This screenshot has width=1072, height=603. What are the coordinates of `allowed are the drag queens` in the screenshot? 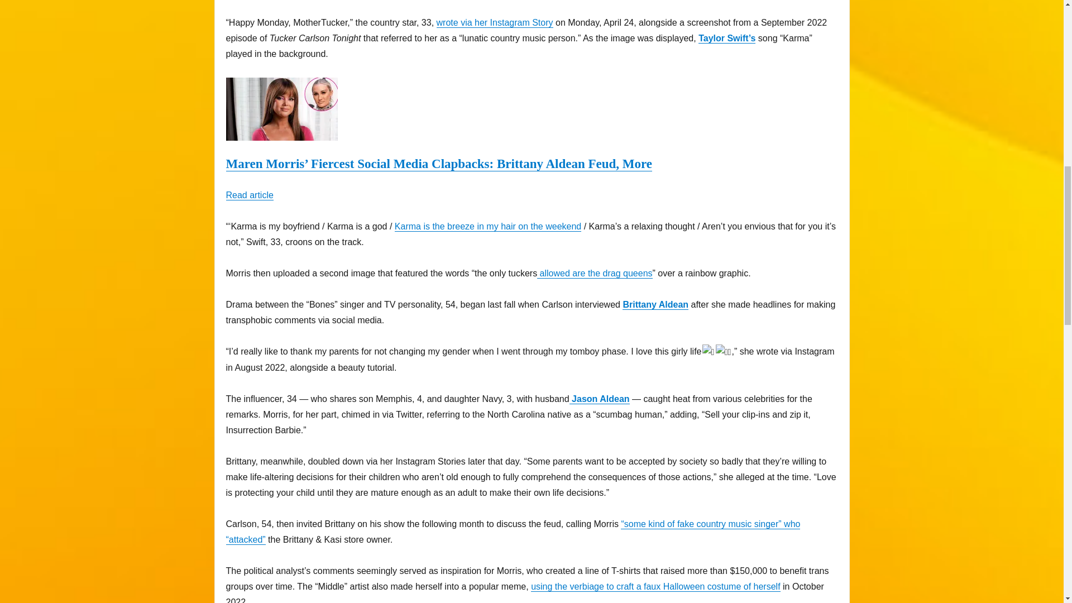 It's located at (594, 272).